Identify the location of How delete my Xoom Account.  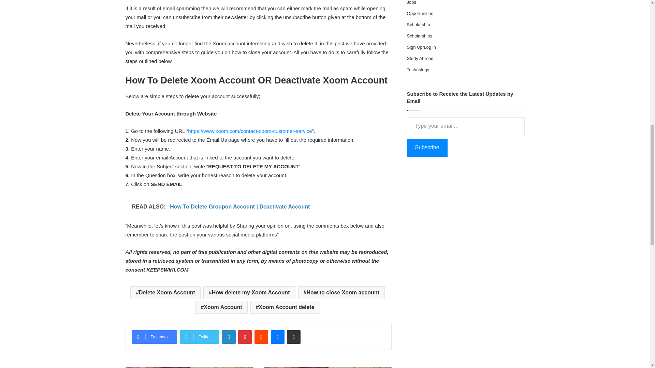
(249, 293).